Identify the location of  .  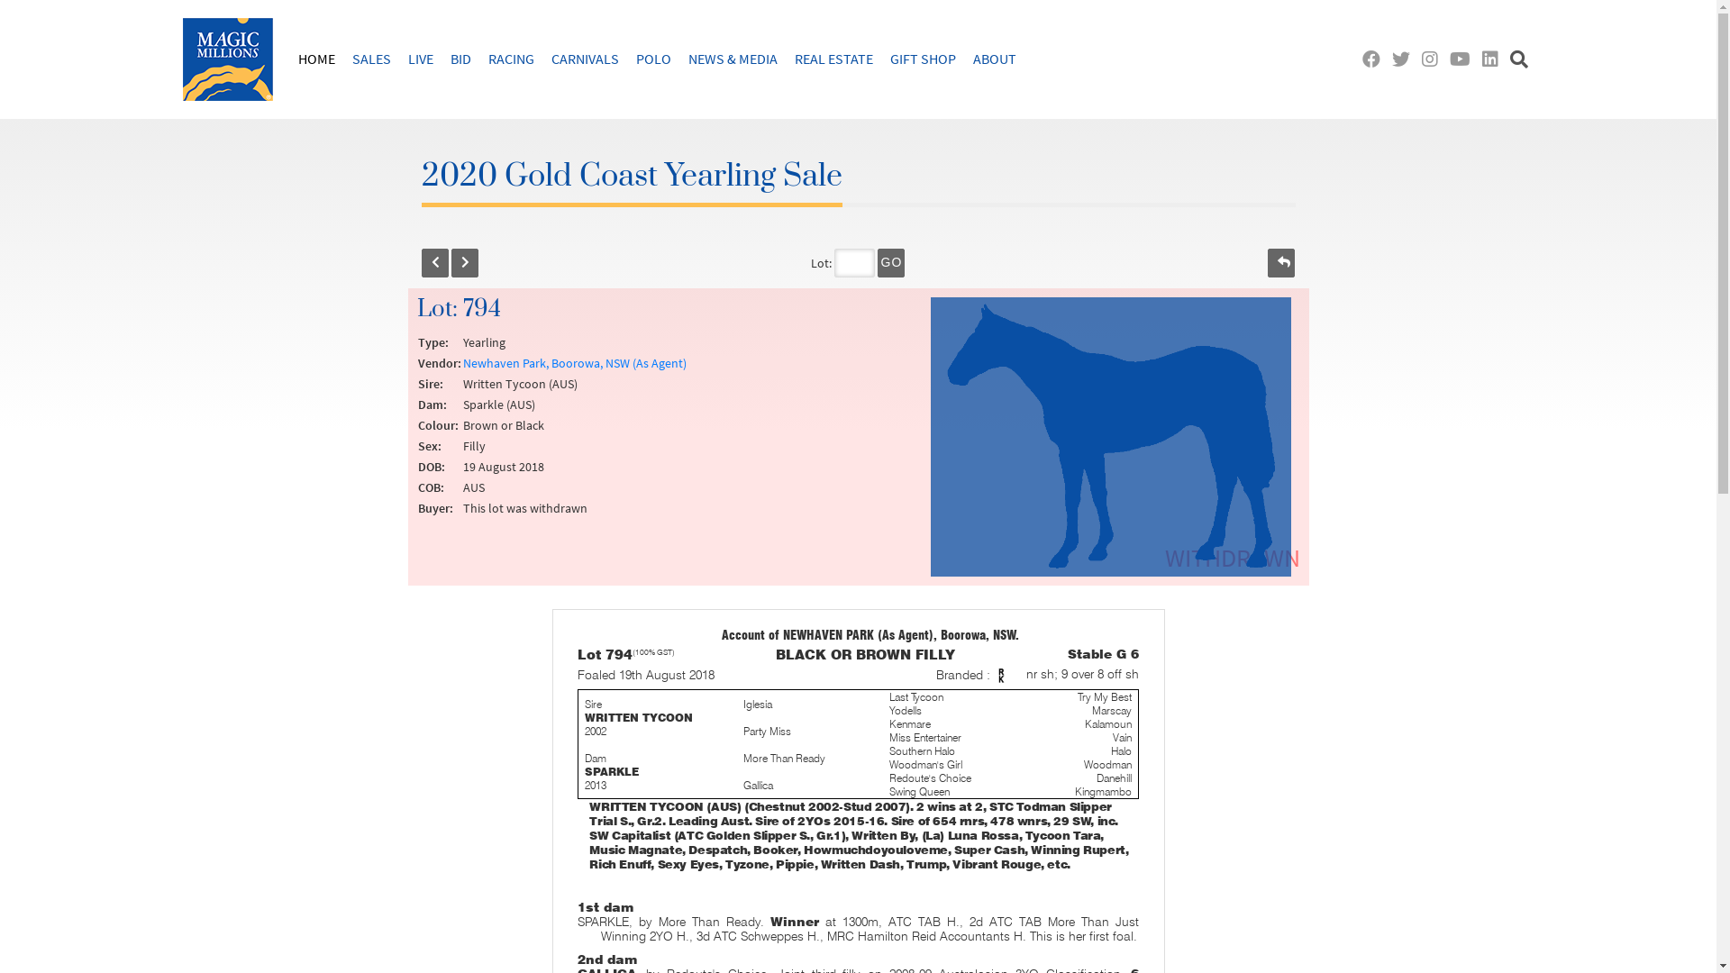
(1404, 59).